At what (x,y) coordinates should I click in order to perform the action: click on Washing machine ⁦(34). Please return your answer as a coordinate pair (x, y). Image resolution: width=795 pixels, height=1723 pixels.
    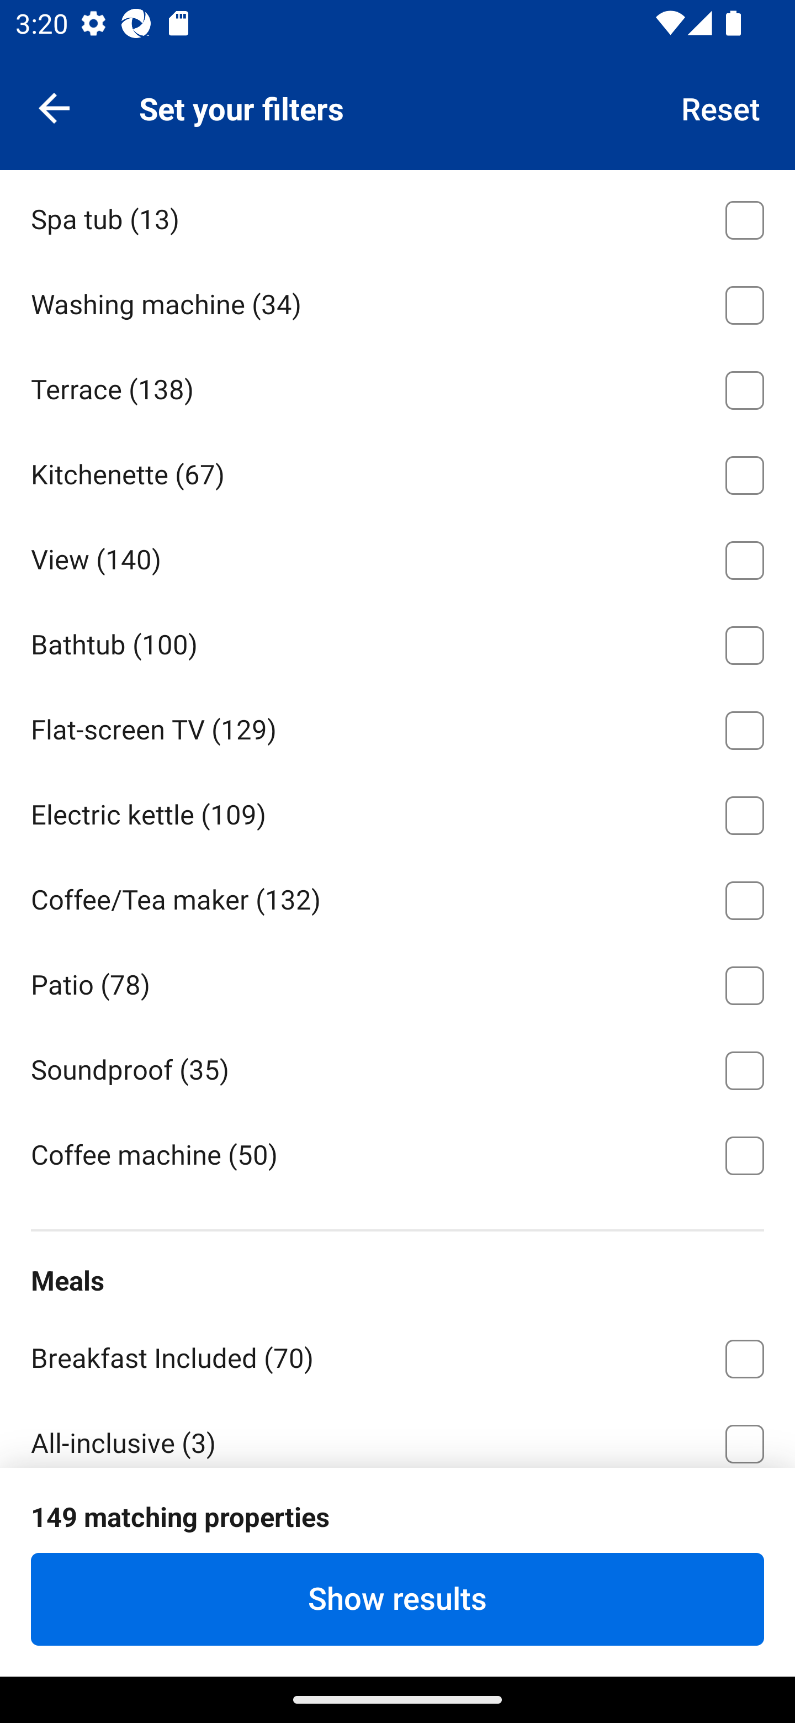
    Looking at the image, I should click on (397, 302).